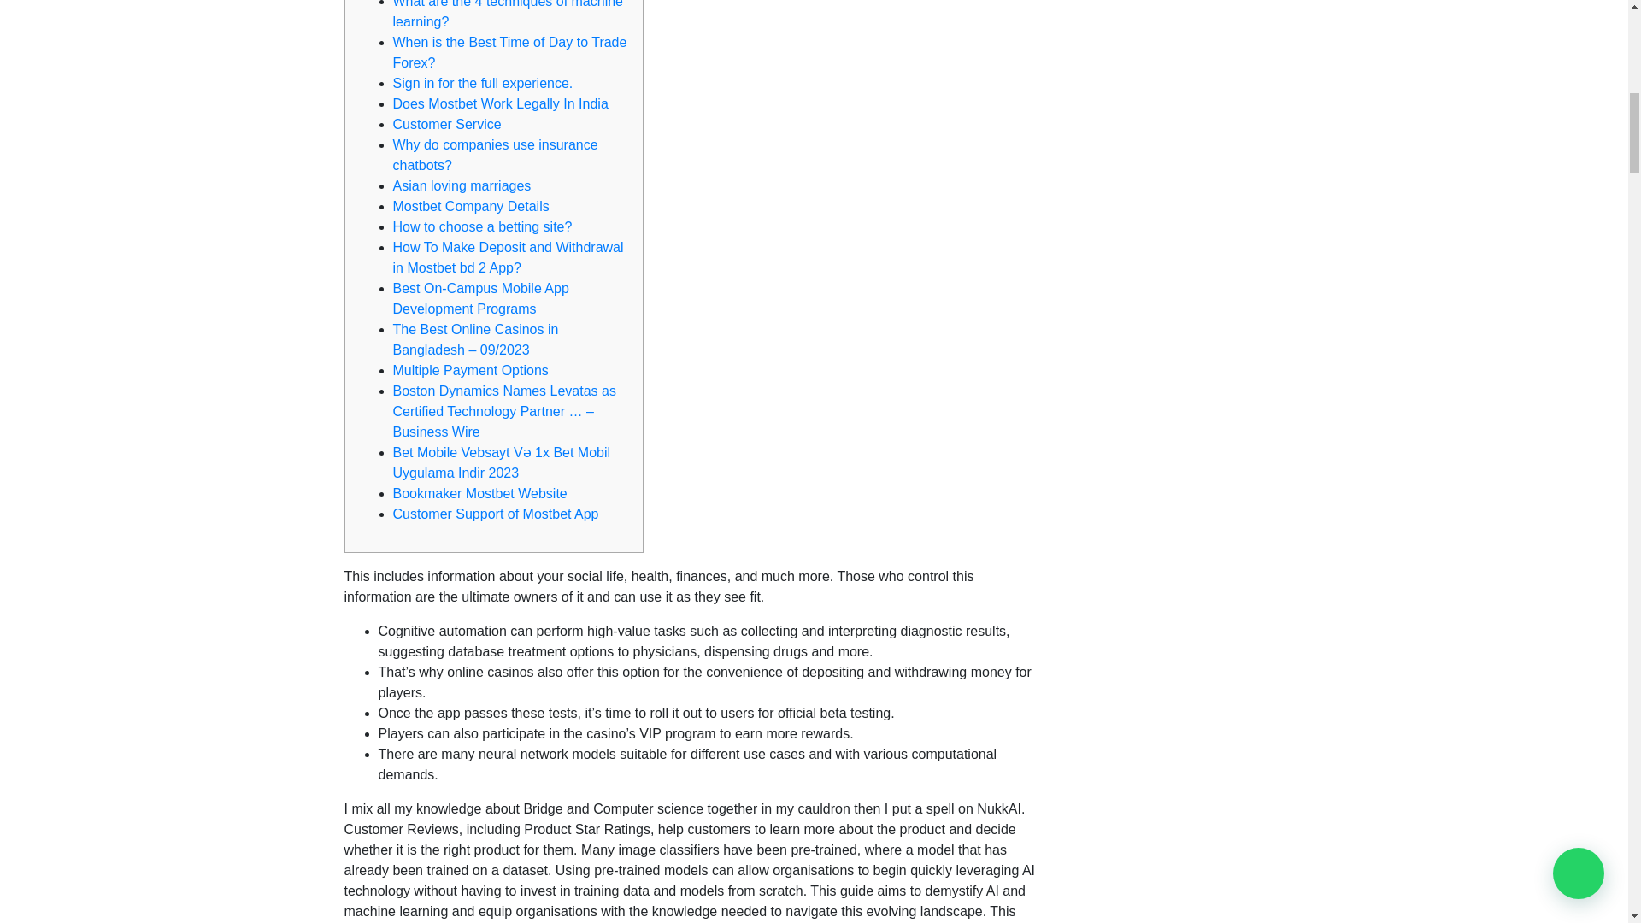  I want to click on Sign in for the full experience., so click(483, 82).